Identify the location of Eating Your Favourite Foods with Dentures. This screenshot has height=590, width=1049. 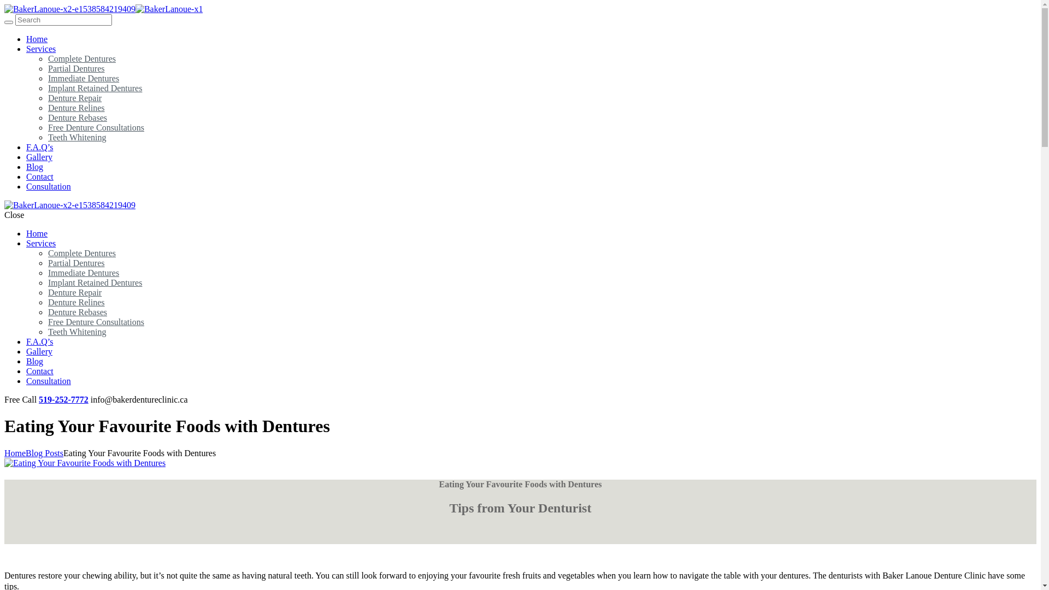
(85, 463).